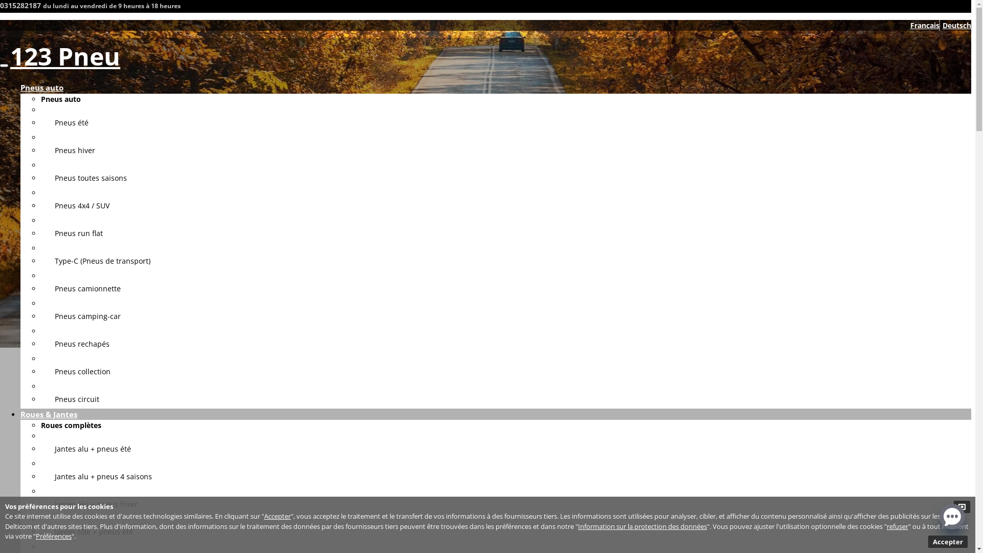 The height and width of the screenshot is (553, 983). I want to click on Pneus toutes saisons, so click(84, 178).